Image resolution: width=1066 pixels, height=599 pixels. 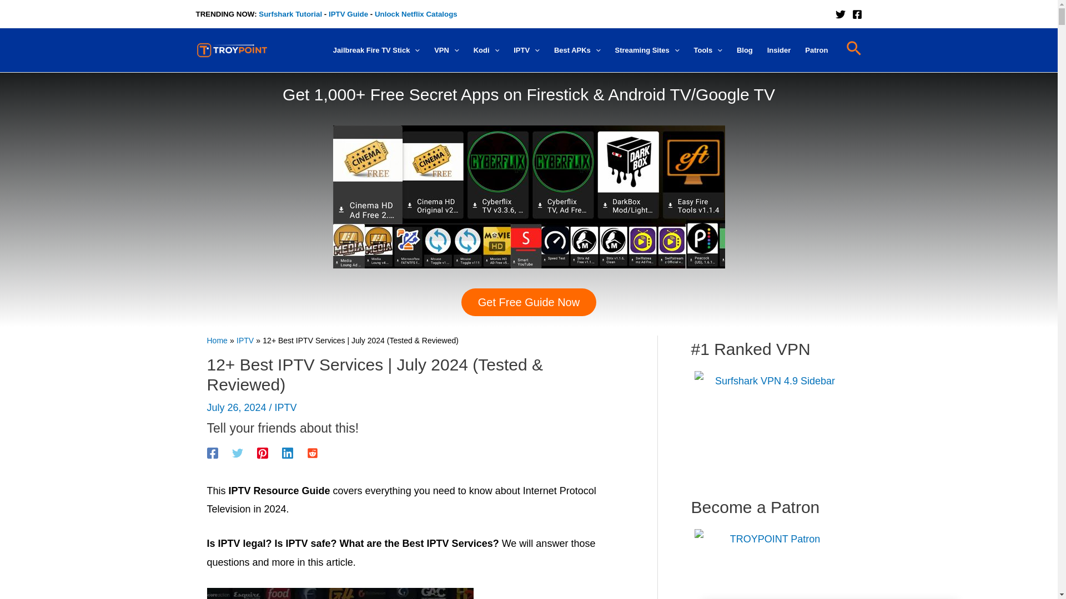 I want to click on IPTV, so click(x=526, y=50).